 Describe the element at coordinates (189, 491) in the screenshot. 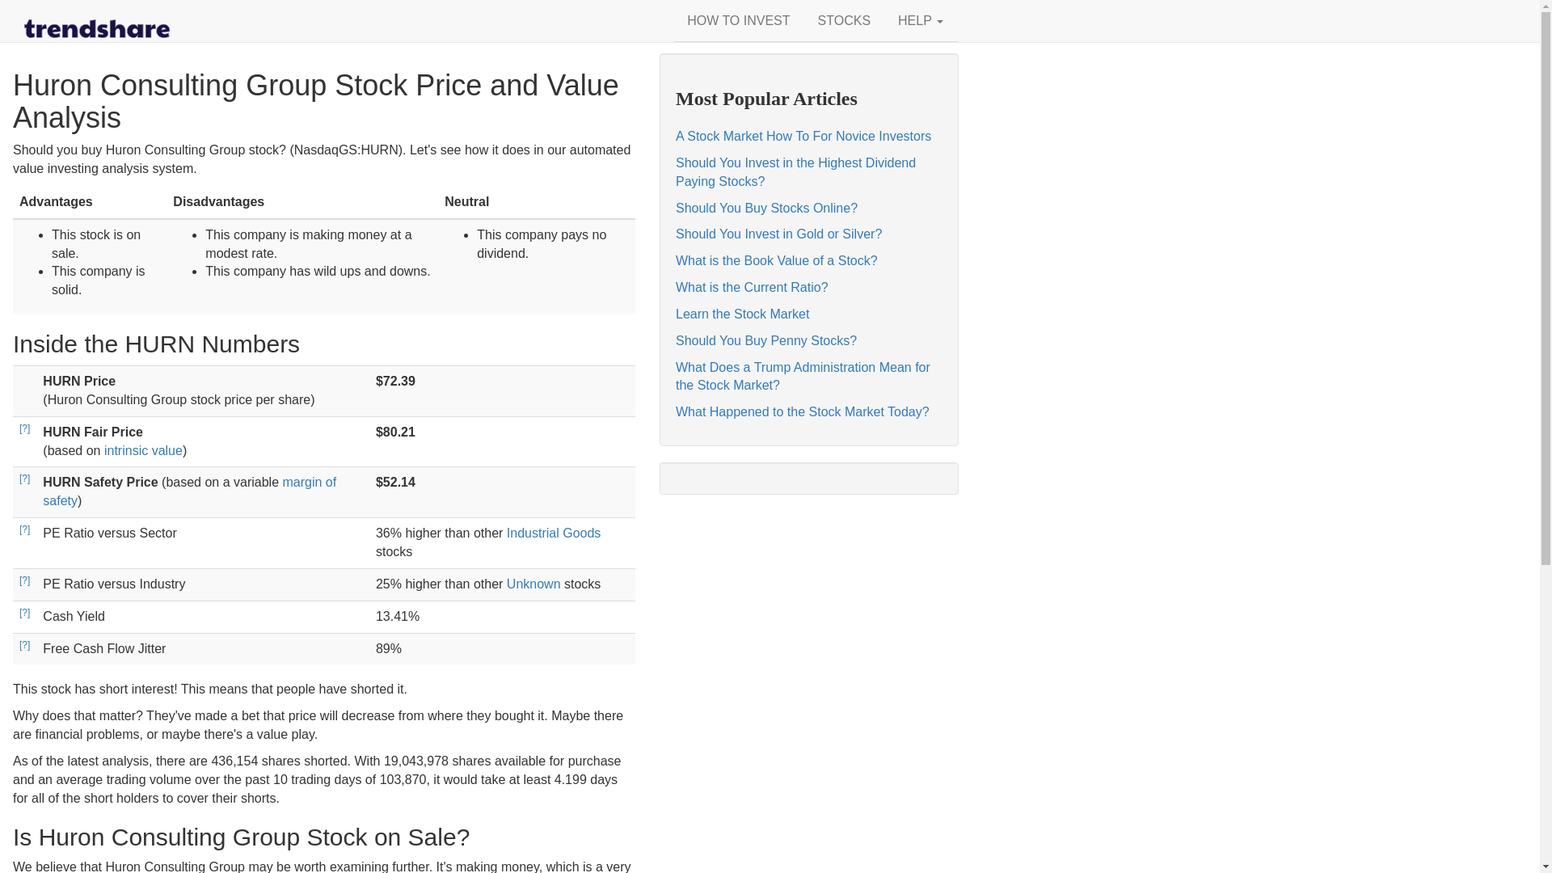

I see `margin of safety` at that location.